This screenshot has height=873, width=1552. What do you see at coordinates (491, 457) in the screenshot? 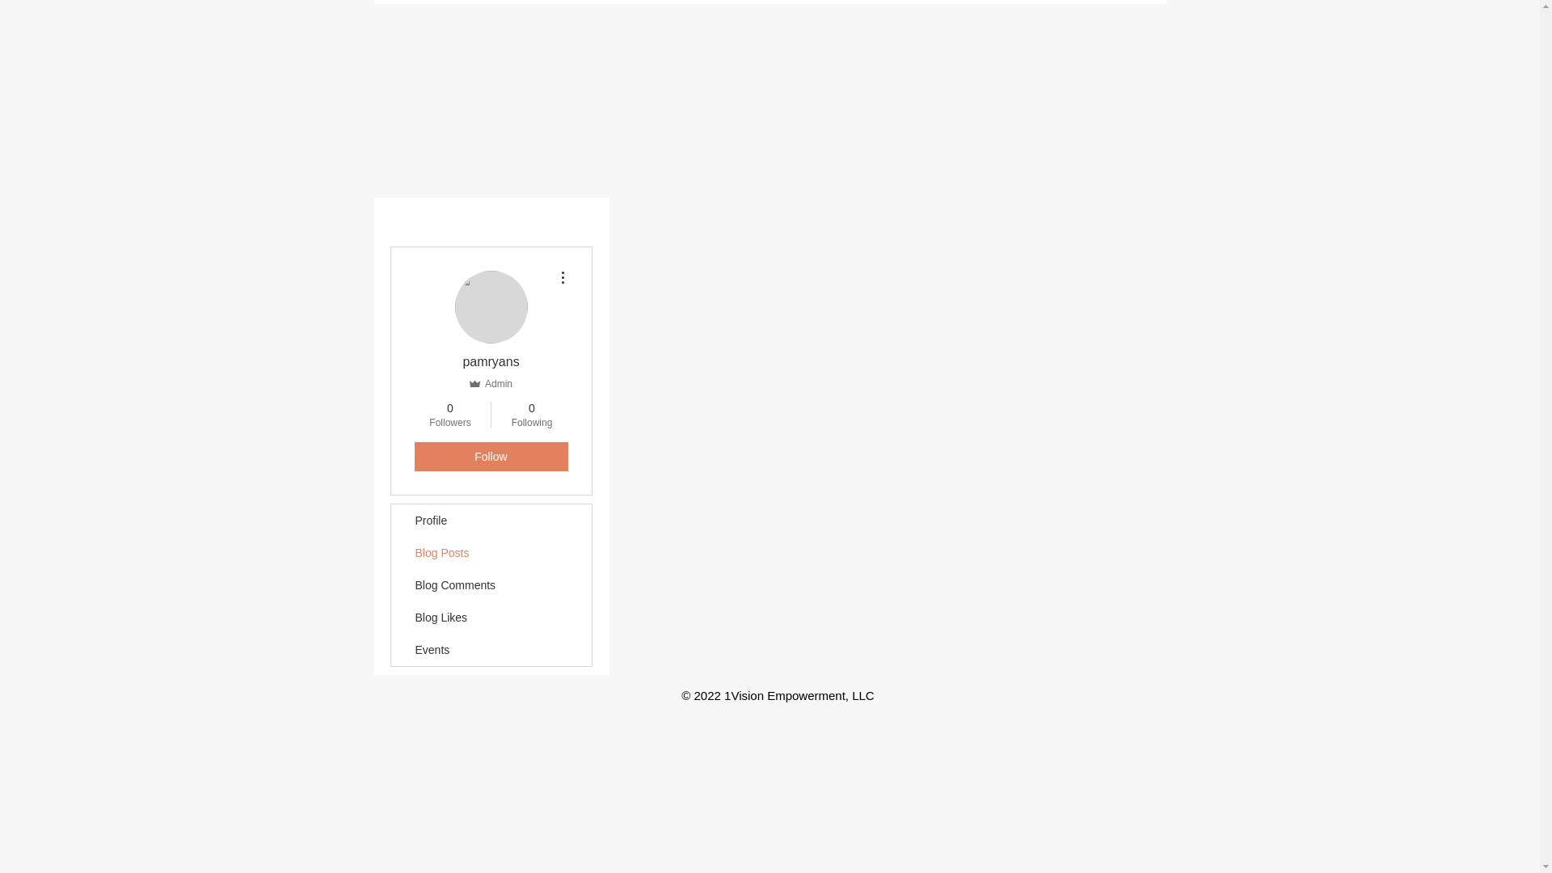
I see `Follow` at bounding box center [491, 457].